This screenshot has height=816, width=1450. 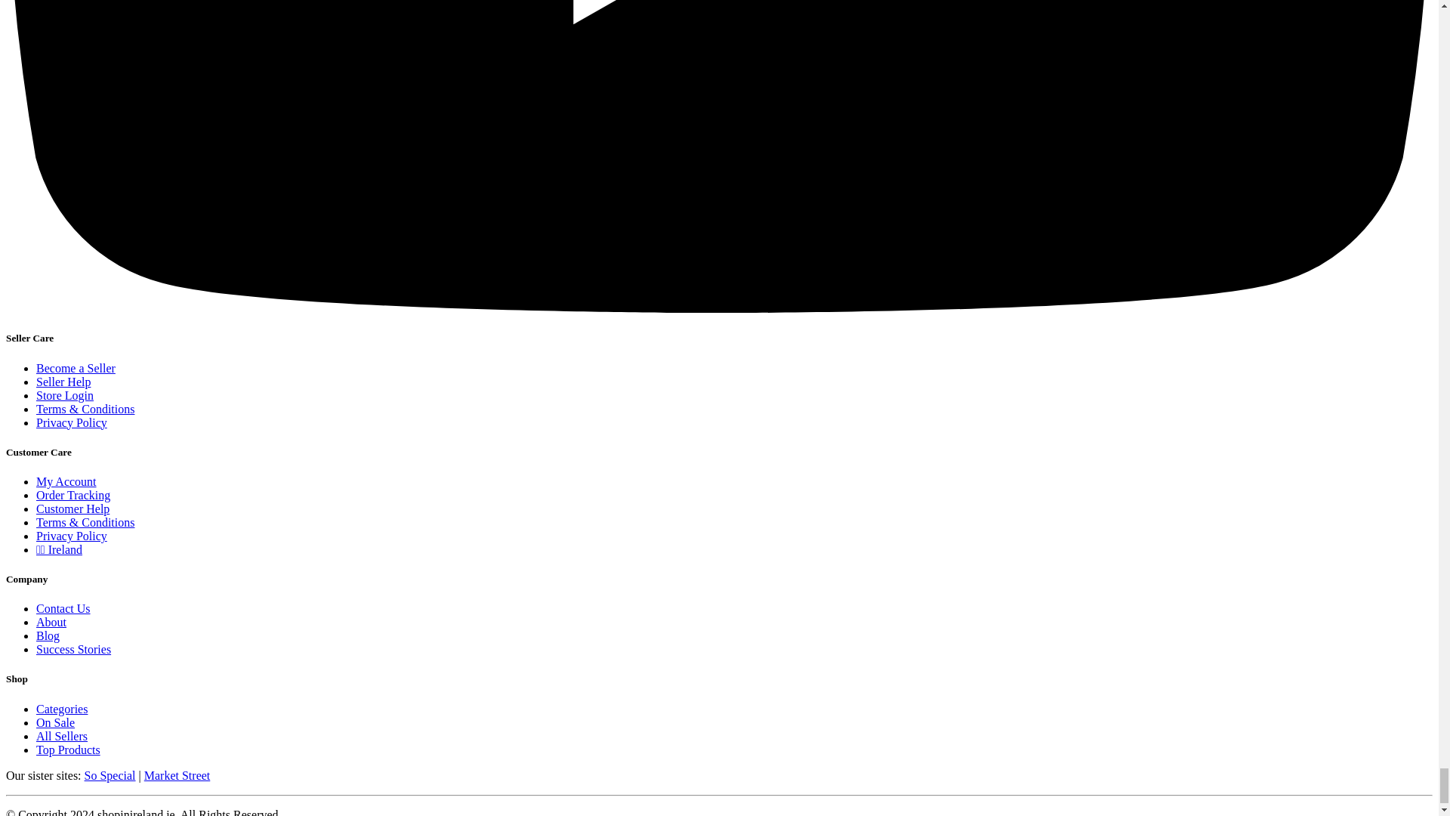 What do you see at coordinates (72, 508) in the screenshot?
I see `Customer Help` at bounding box center [72, 508].